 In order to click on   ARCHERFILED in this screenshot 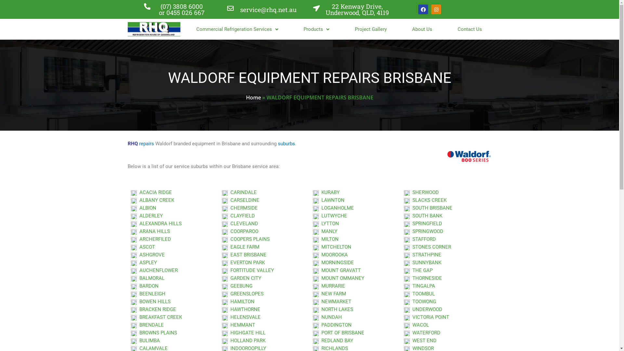, I will do `click(151, 239)`.